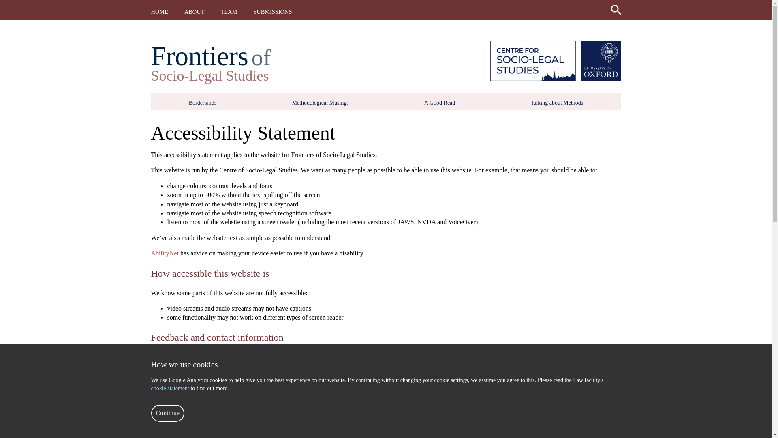  What do you see at coordinates (320, 103) in the screenshot?
I see `Methodological Musings` at bounding box center [320, 103].